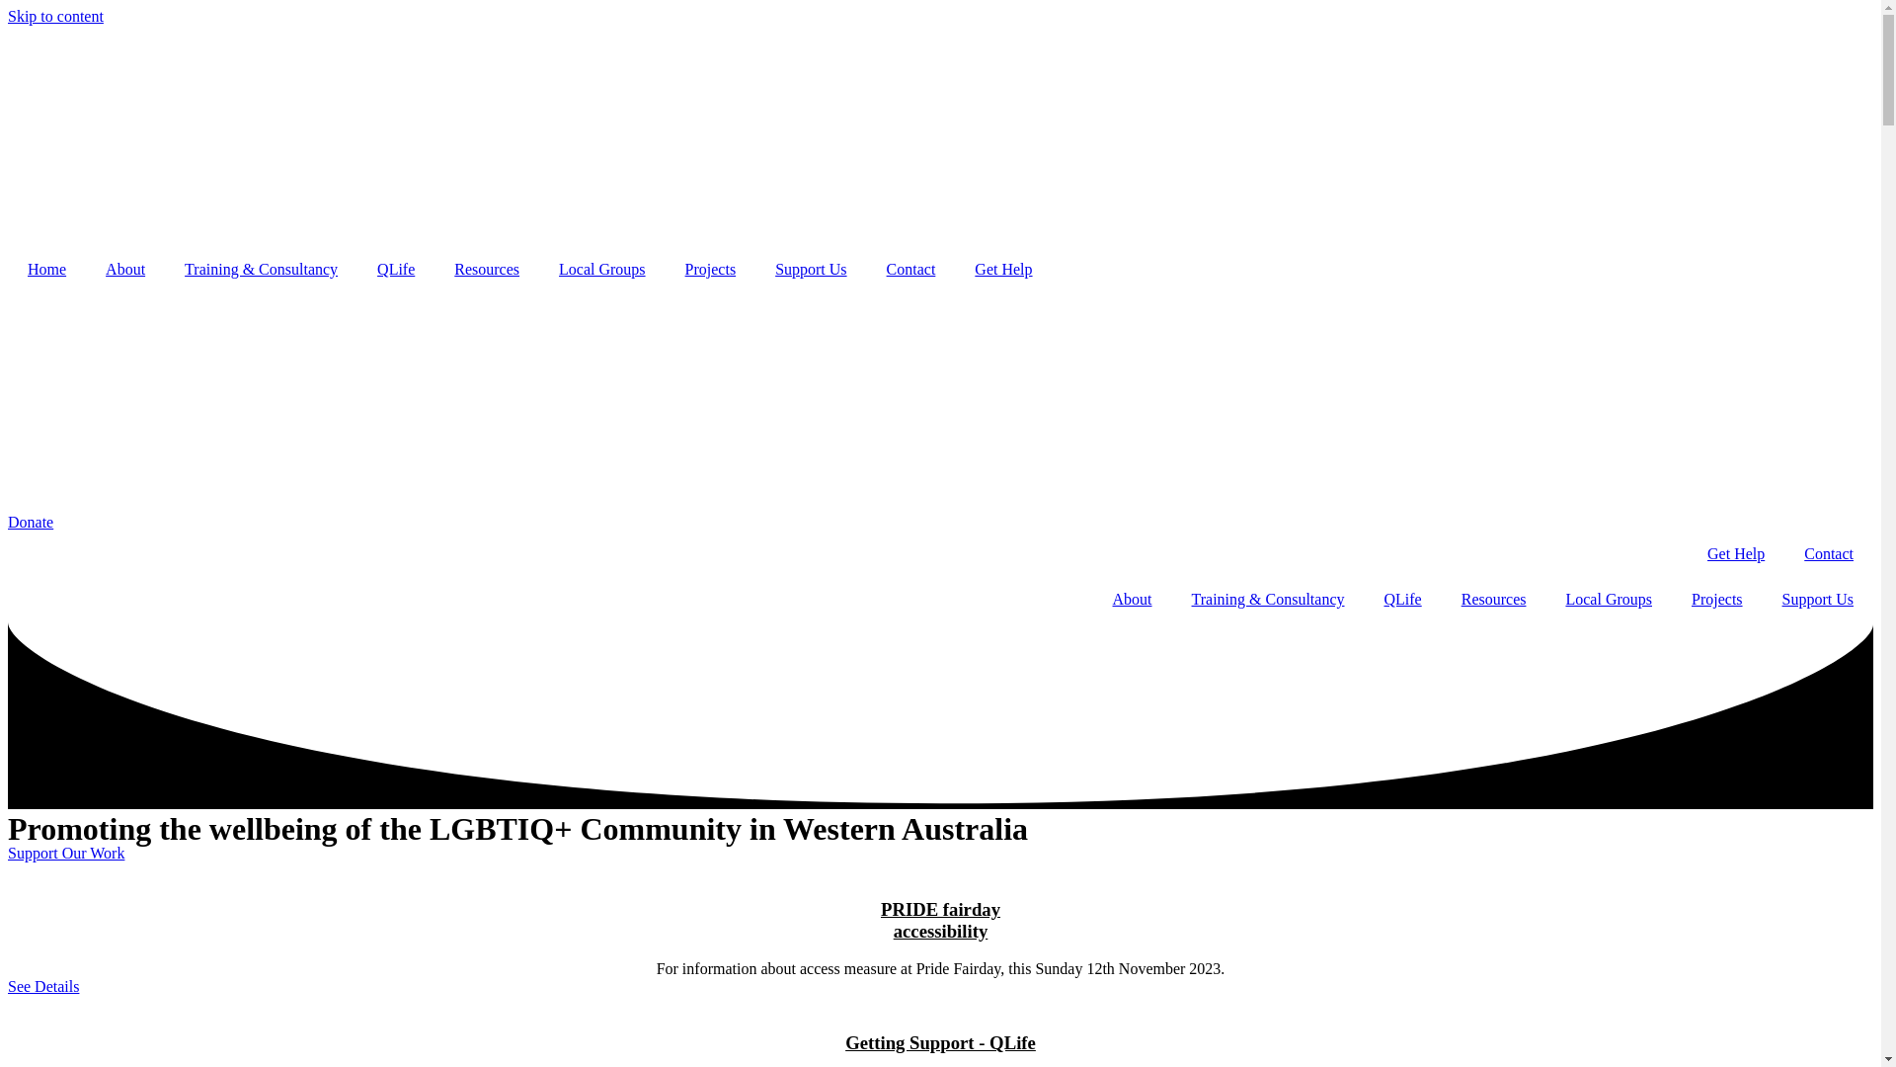 The image size is (1896, 1067). Describe the element at coordinates (911, 270) in the screenshot. I see `Contact` at that location.